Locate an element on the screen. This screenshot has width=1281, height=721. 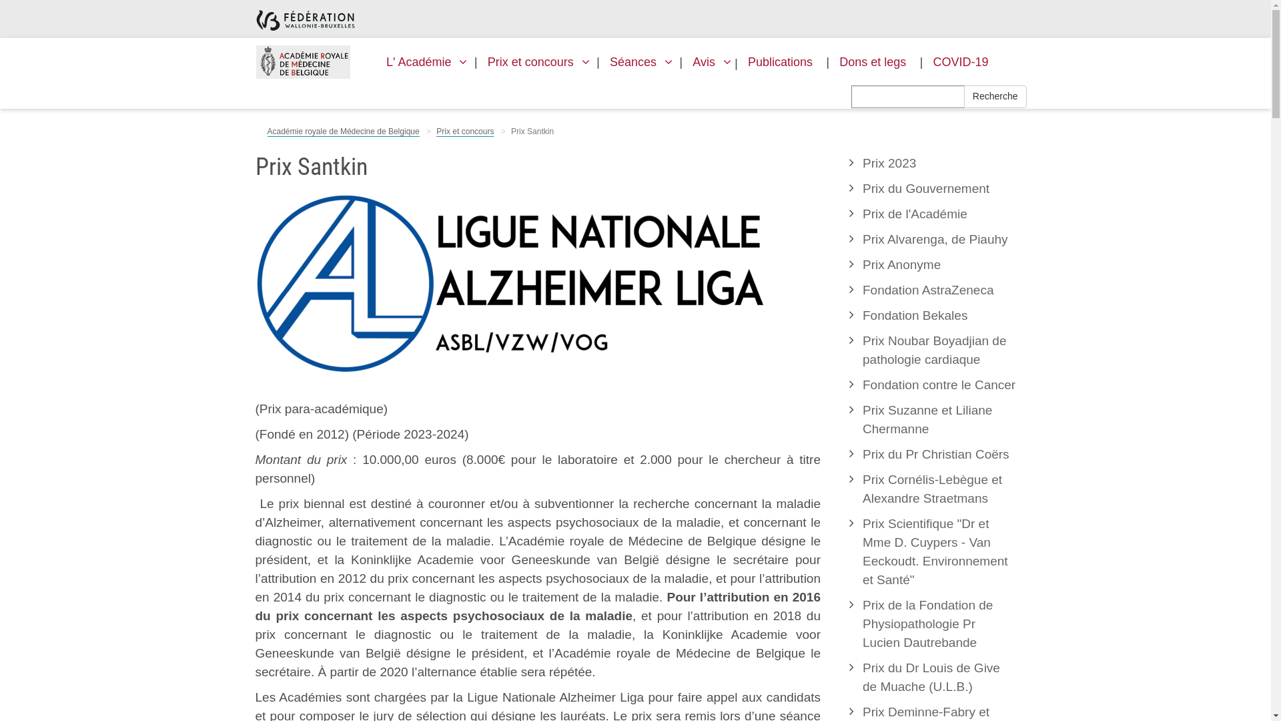
Prix et concours is located at coordinates (465, 132).